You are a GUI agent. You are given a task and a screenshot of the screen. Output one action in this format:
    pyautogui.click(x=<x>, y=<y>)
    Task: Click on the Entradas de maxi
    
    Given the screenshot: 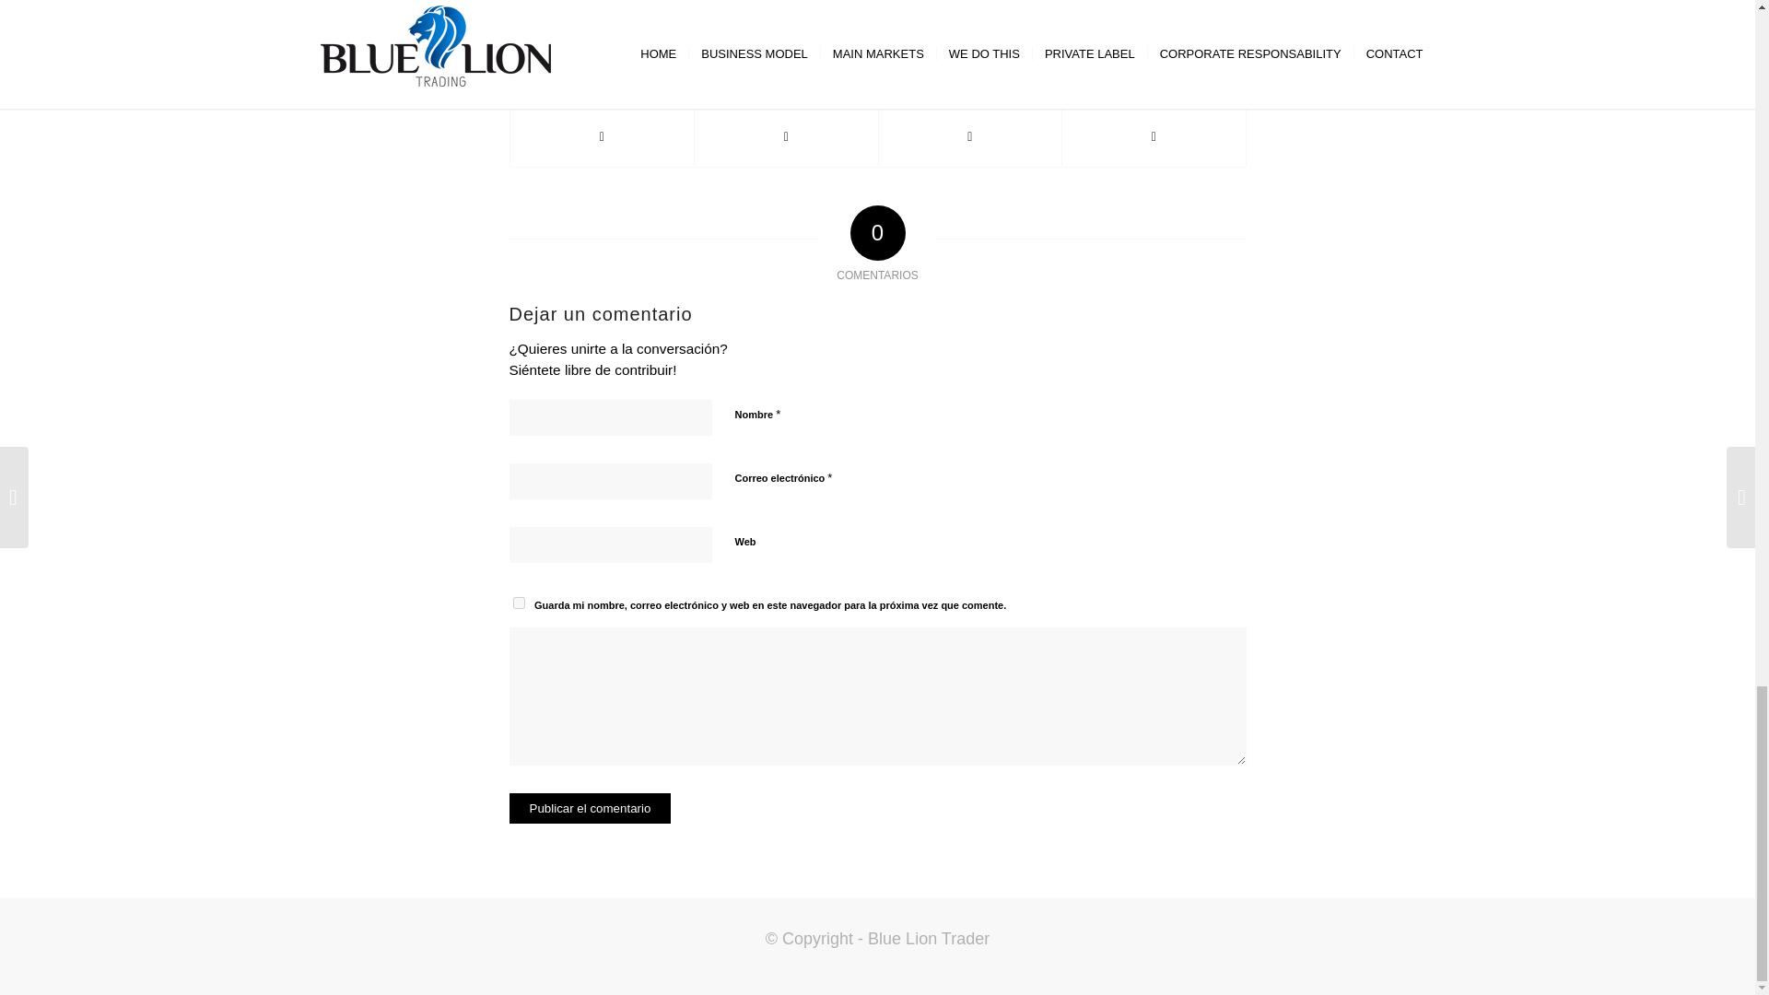 What is the action you would take?
    pyautogui.click(x=1036, y=9)
    